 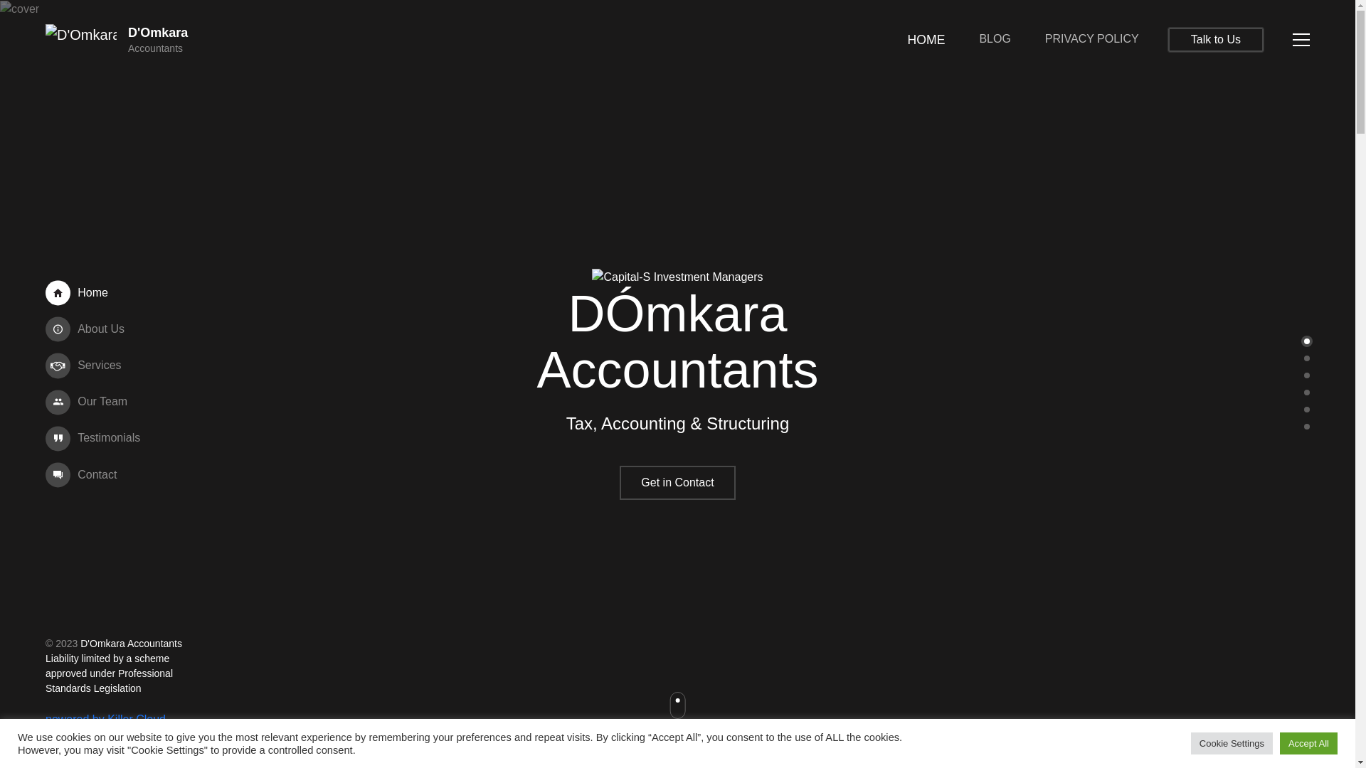 I want to click on Cookie Settings, so click(x=1232, y=744).